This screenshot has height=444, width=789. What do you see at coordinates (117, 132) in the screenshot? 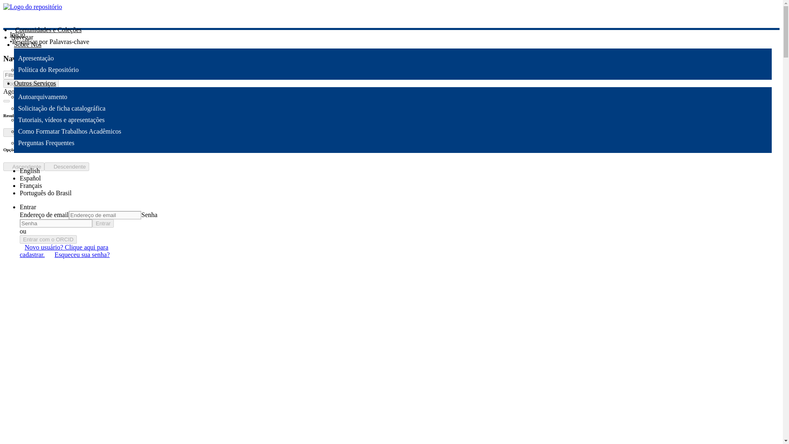
I see `80` at bounding box center [117, 132].